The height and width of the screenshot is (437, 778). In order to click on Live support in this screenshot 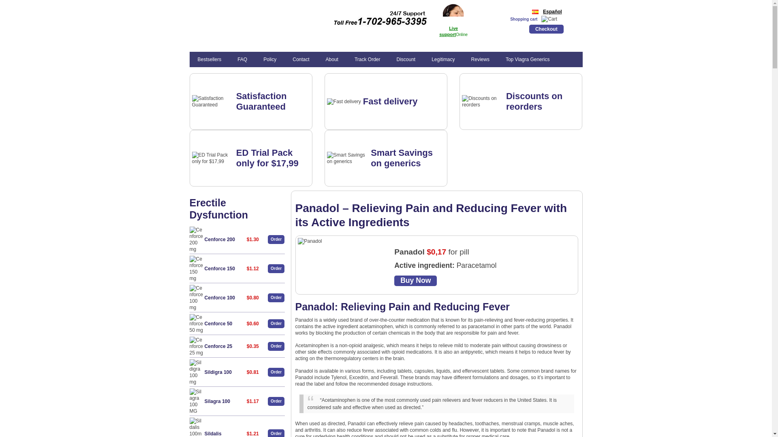, I will do `click(449, 31)`.